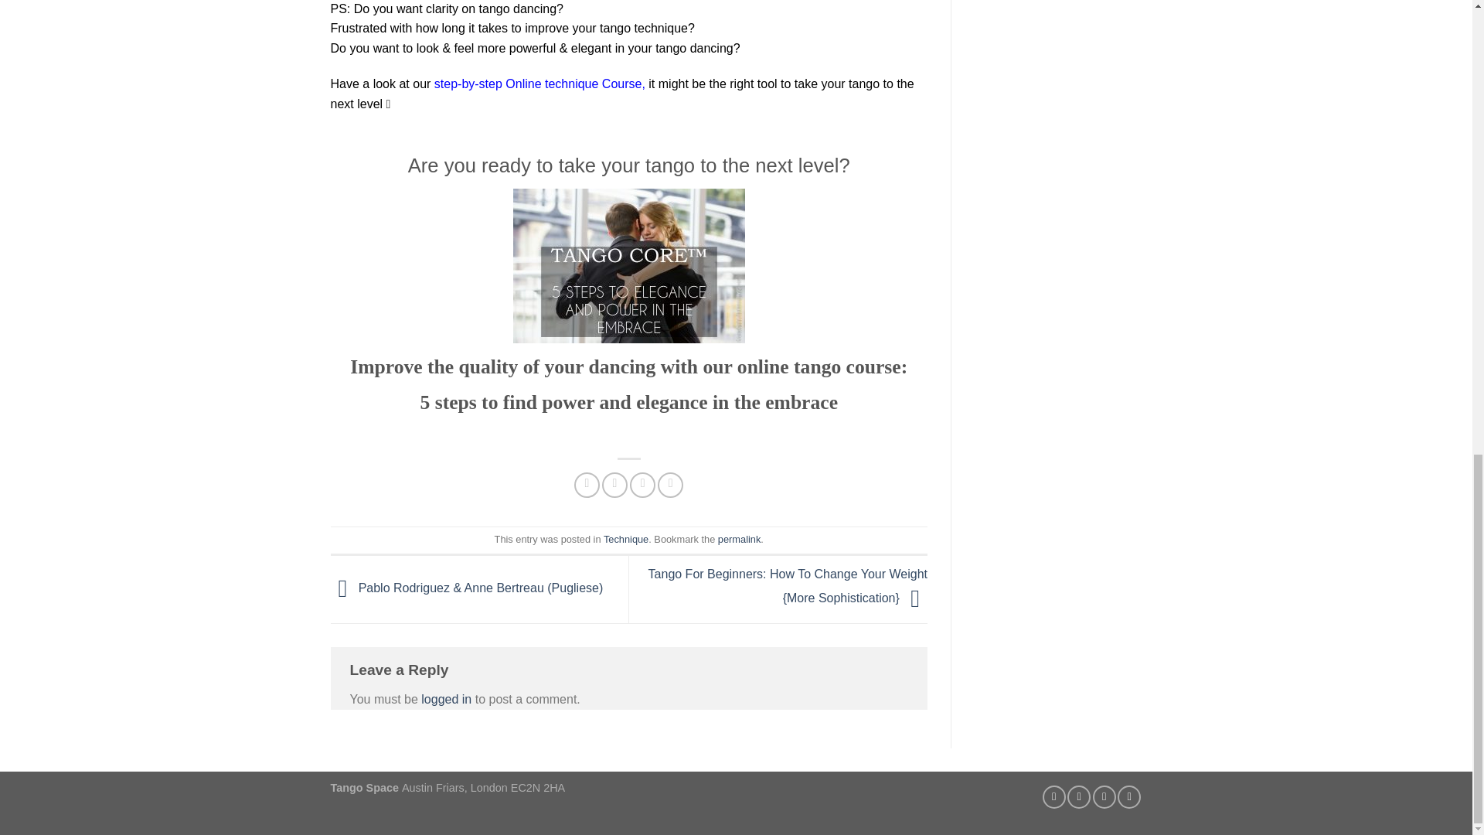 This screenshot has width=1484, height=835. I want to click on Pin on Pinterest, so click(669, 485).